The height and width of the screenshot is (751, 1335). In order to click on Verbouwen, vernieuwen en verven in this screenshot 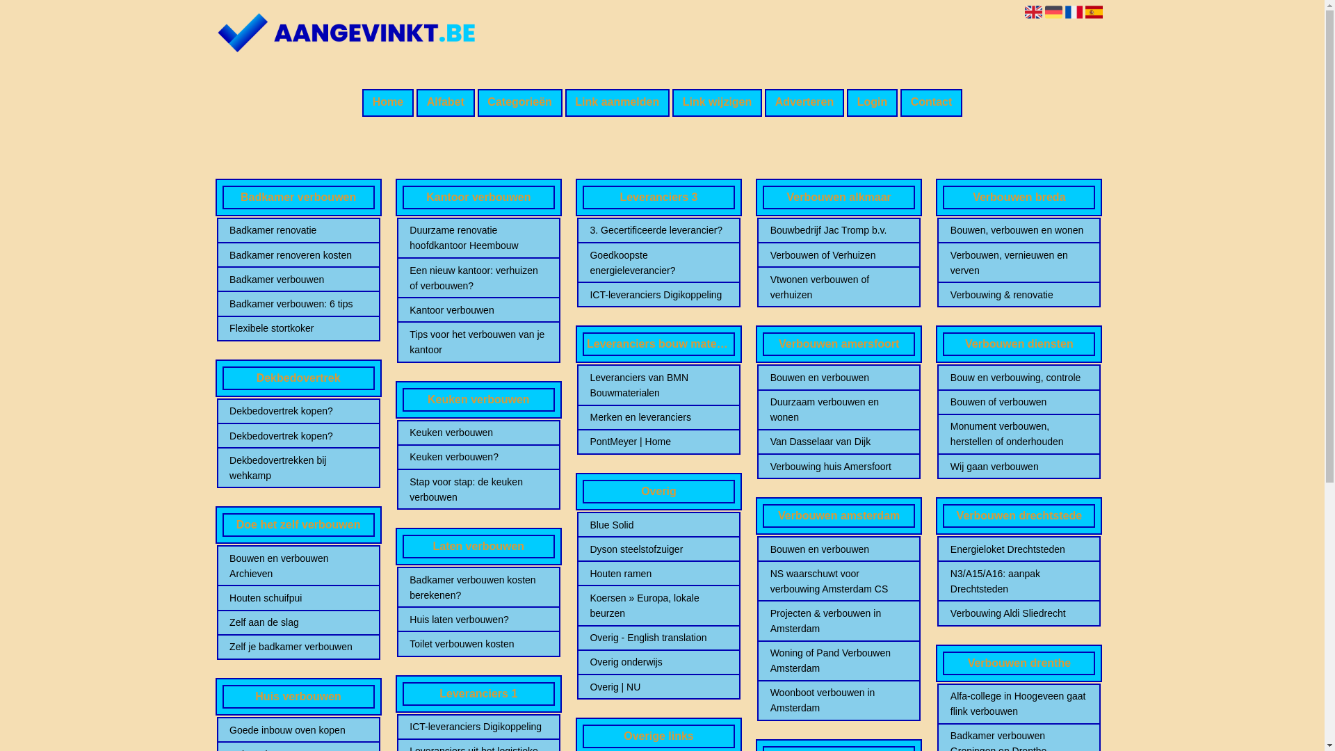, I will do `click(1019, 263)`.